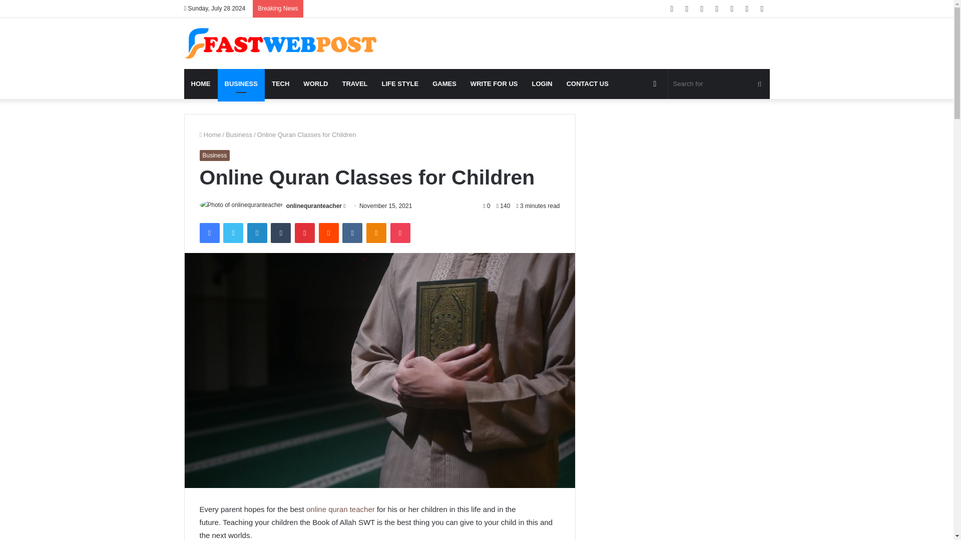  What do you see at coordinates (315, 84) in the screenshot?
I see `WORLD` at bounding box center [315, 84].